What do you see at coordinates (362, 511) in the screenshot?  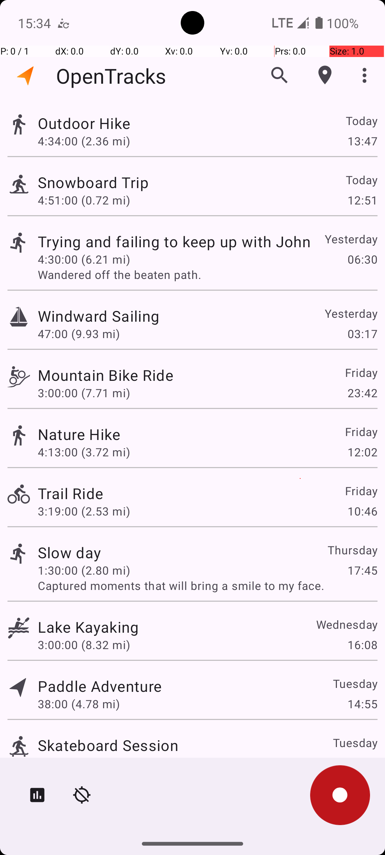 I see `10:46` at bounding box center [362, 511].